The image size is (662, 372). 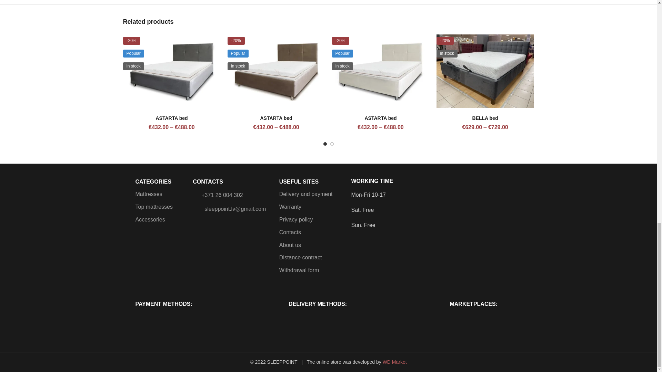 I want to click on Whatsapp, so click(x=516, y=199).